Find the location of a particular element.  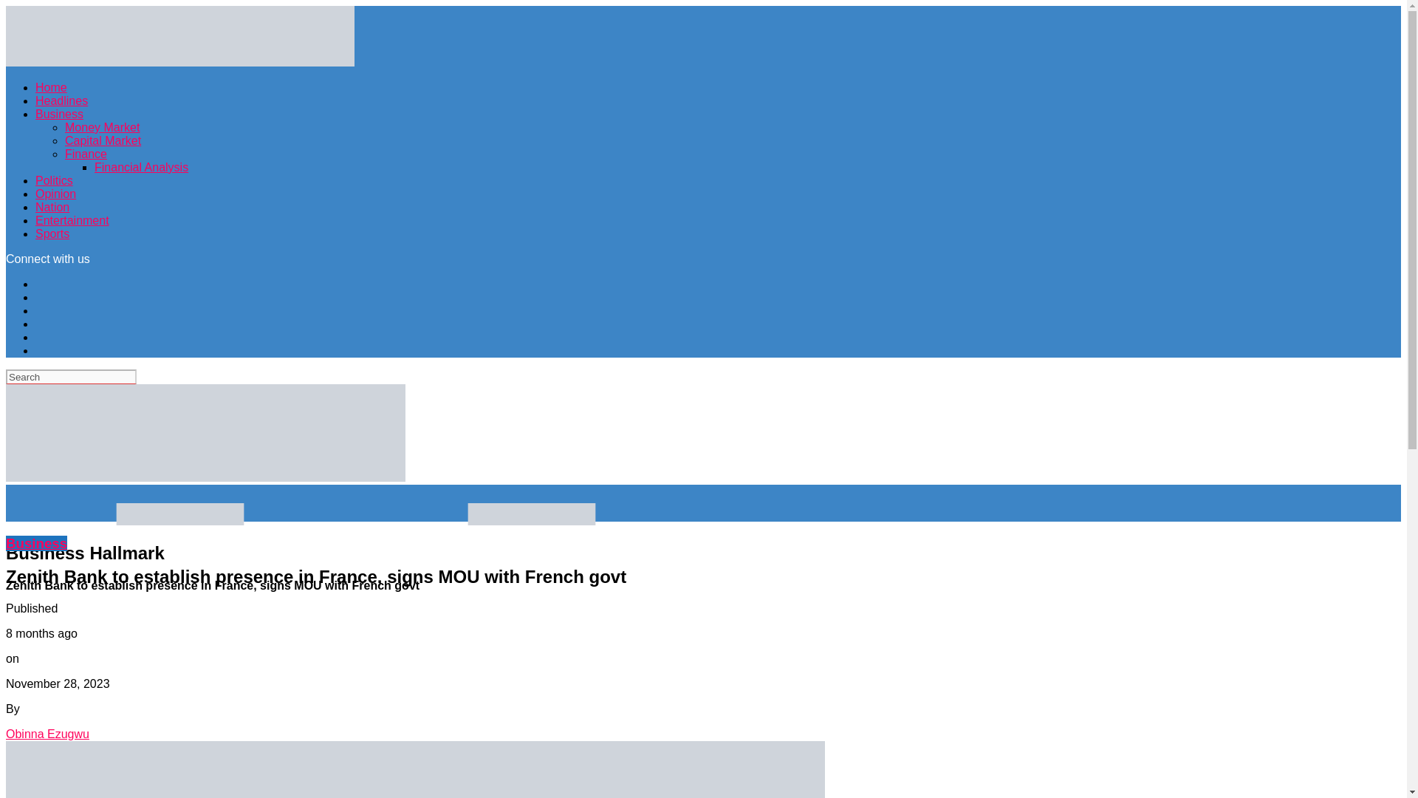

Capital Market is located at coordinates (103, 140).